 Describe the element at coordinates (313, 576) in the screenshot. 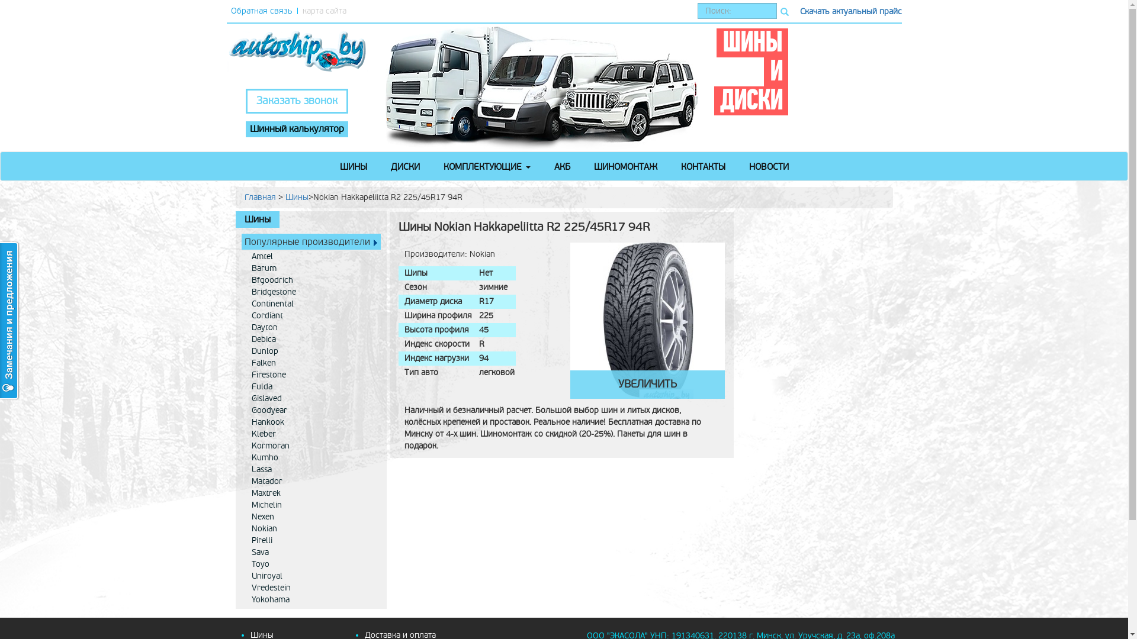

I see `Uniroyal` at that location.